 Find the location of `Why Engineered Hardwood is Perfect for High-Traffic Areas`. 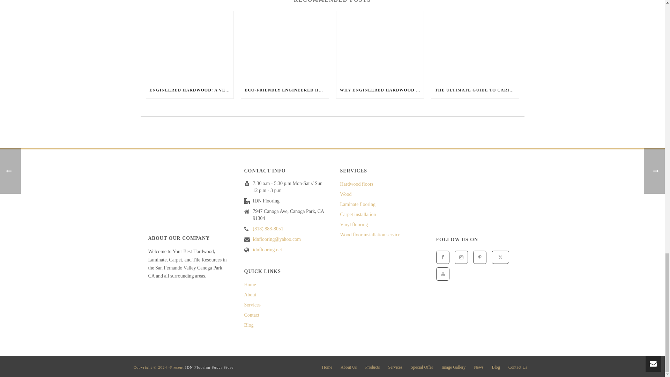

Why Engineered Hardwood is Perfect for High-Traffic Areas is located at coordinates (380, 46).